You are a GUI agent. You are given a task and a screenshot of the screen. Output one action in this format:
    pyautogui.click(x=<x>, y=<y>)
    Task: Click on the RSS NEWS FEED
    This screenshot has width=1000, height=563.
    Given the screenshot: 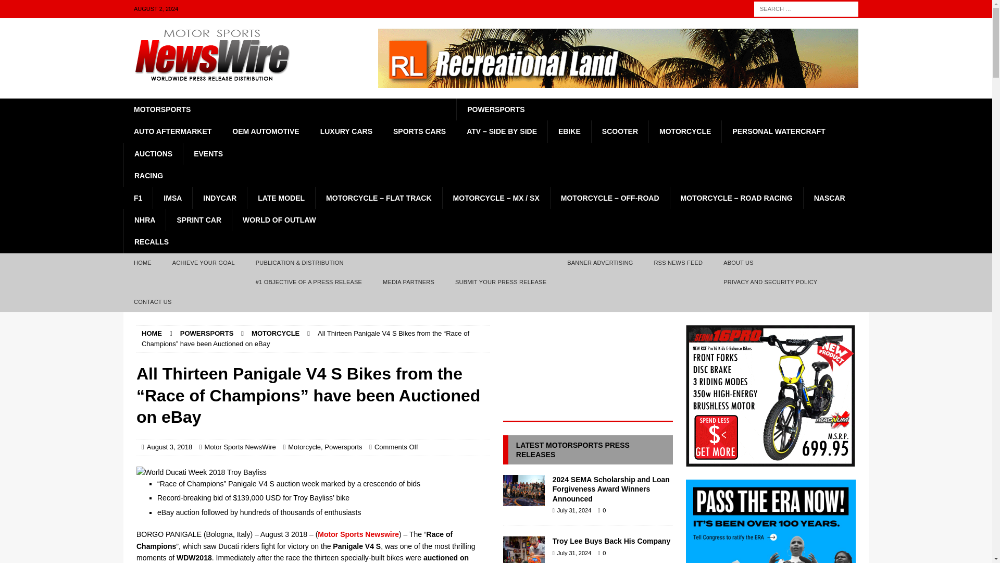 What is the action you would take?
    pyautogui.click(x=678, y=263)
    